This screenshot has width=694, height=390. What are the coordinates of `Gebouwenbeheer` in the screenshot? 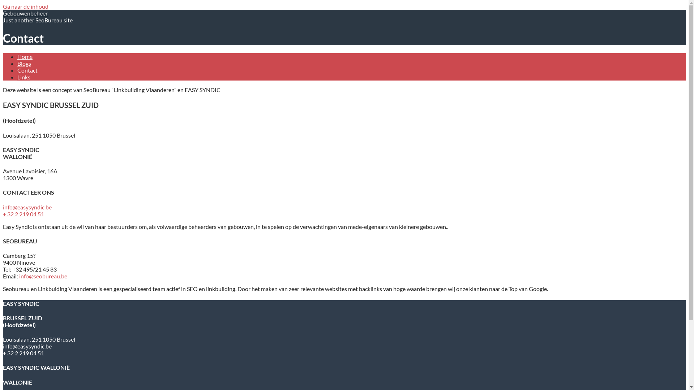 It's located at (25, 13).